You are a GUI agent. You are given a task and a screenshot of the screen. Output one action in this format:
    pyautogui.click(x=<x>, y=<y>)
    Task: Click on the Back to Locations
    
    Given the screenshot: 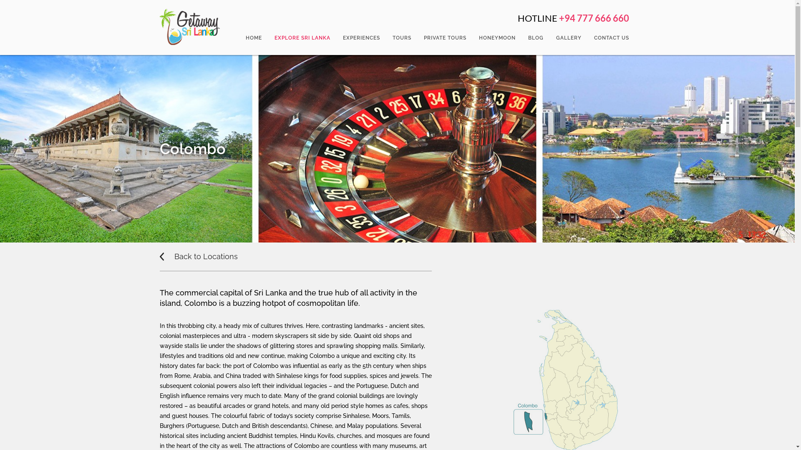 What is the action you would take?
    pyautogui.click(x=204, y=257)
    